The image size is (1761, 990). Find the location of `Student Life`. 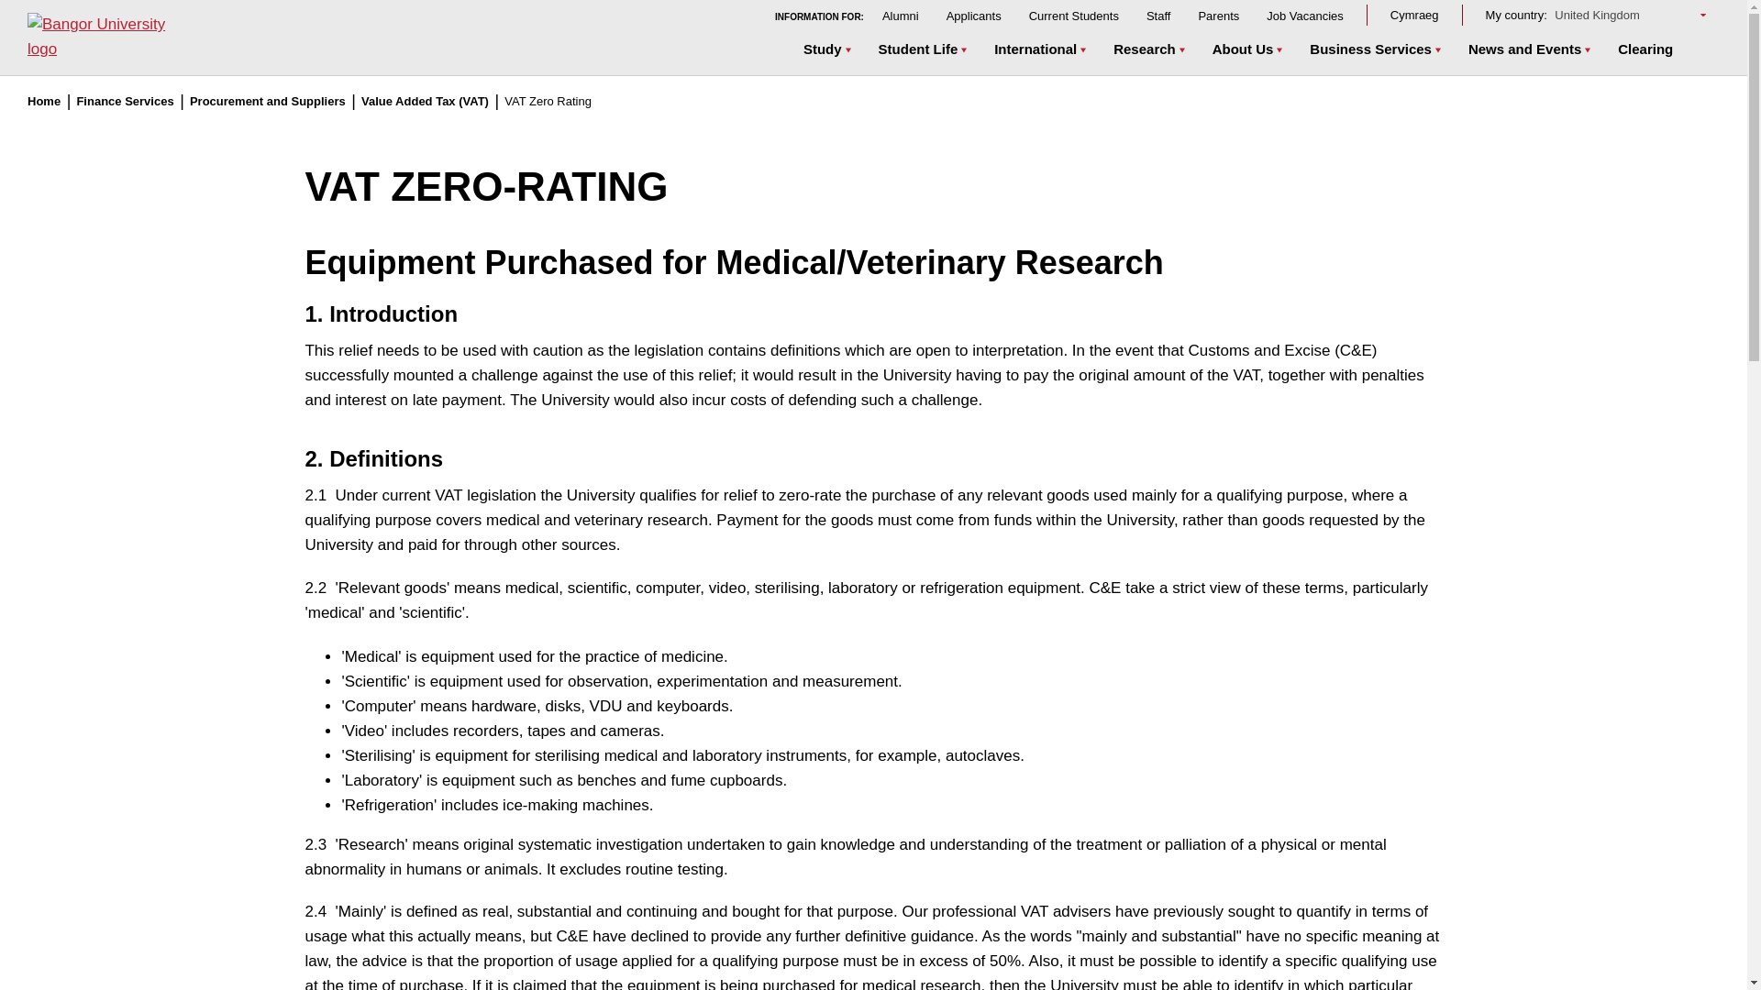

Student Life is located at coordinates (919, 50).